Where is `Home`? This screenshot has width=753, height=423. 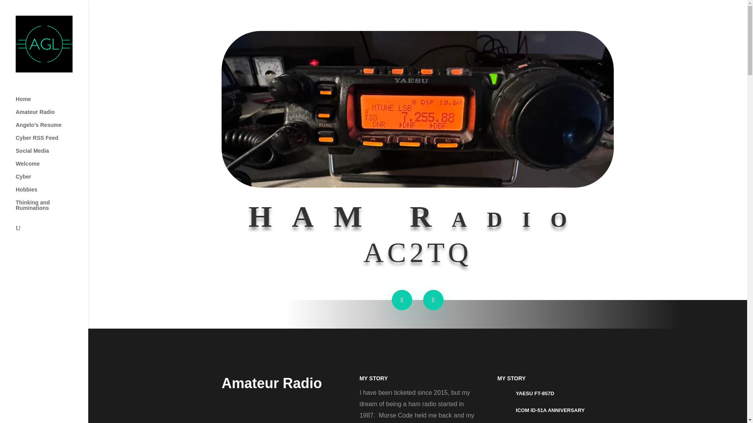
Home is located at coordinates (52, 103).